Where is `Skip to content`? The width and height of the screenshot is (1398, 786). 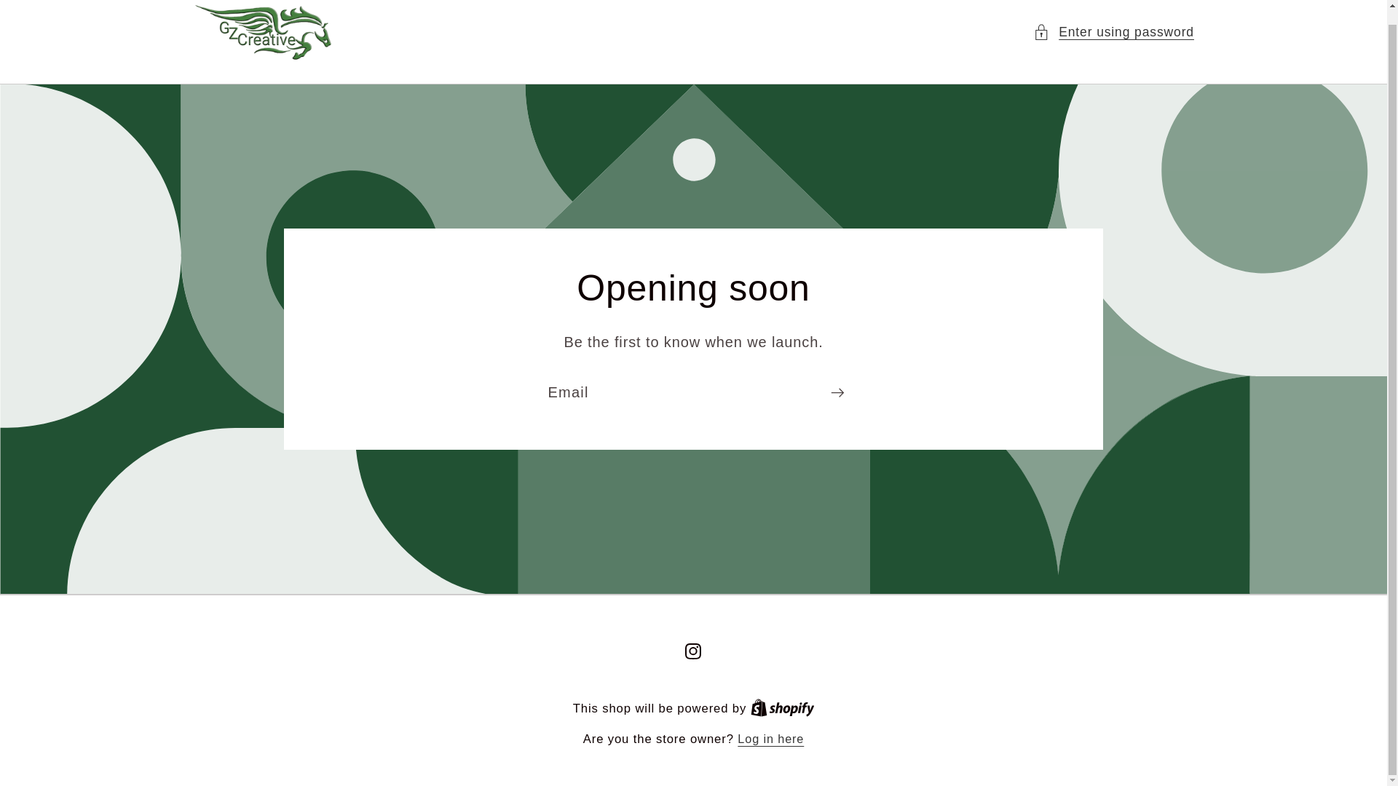
Skip to content is located at coordinates (58, 16).